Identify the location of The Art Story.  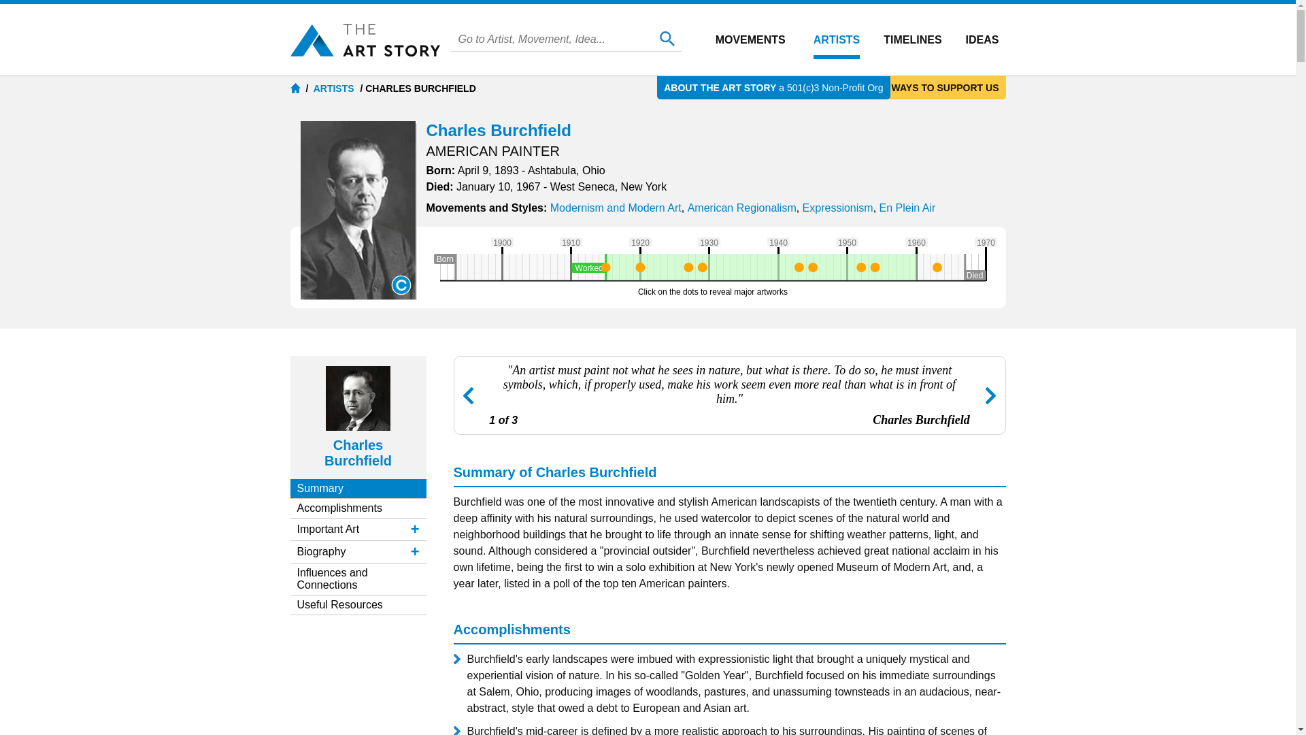
(365, 39).